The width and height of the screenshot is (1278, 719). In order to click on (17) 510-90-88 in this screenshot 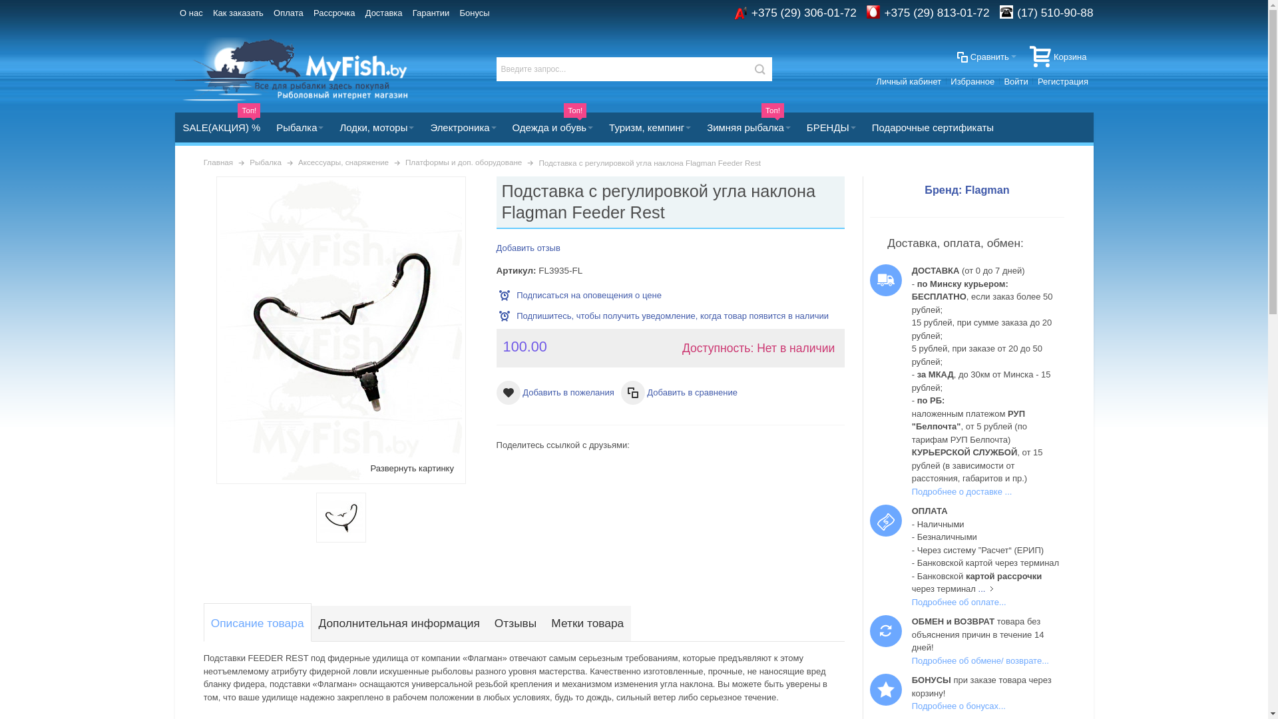, I will do `click(1055, 13)`.